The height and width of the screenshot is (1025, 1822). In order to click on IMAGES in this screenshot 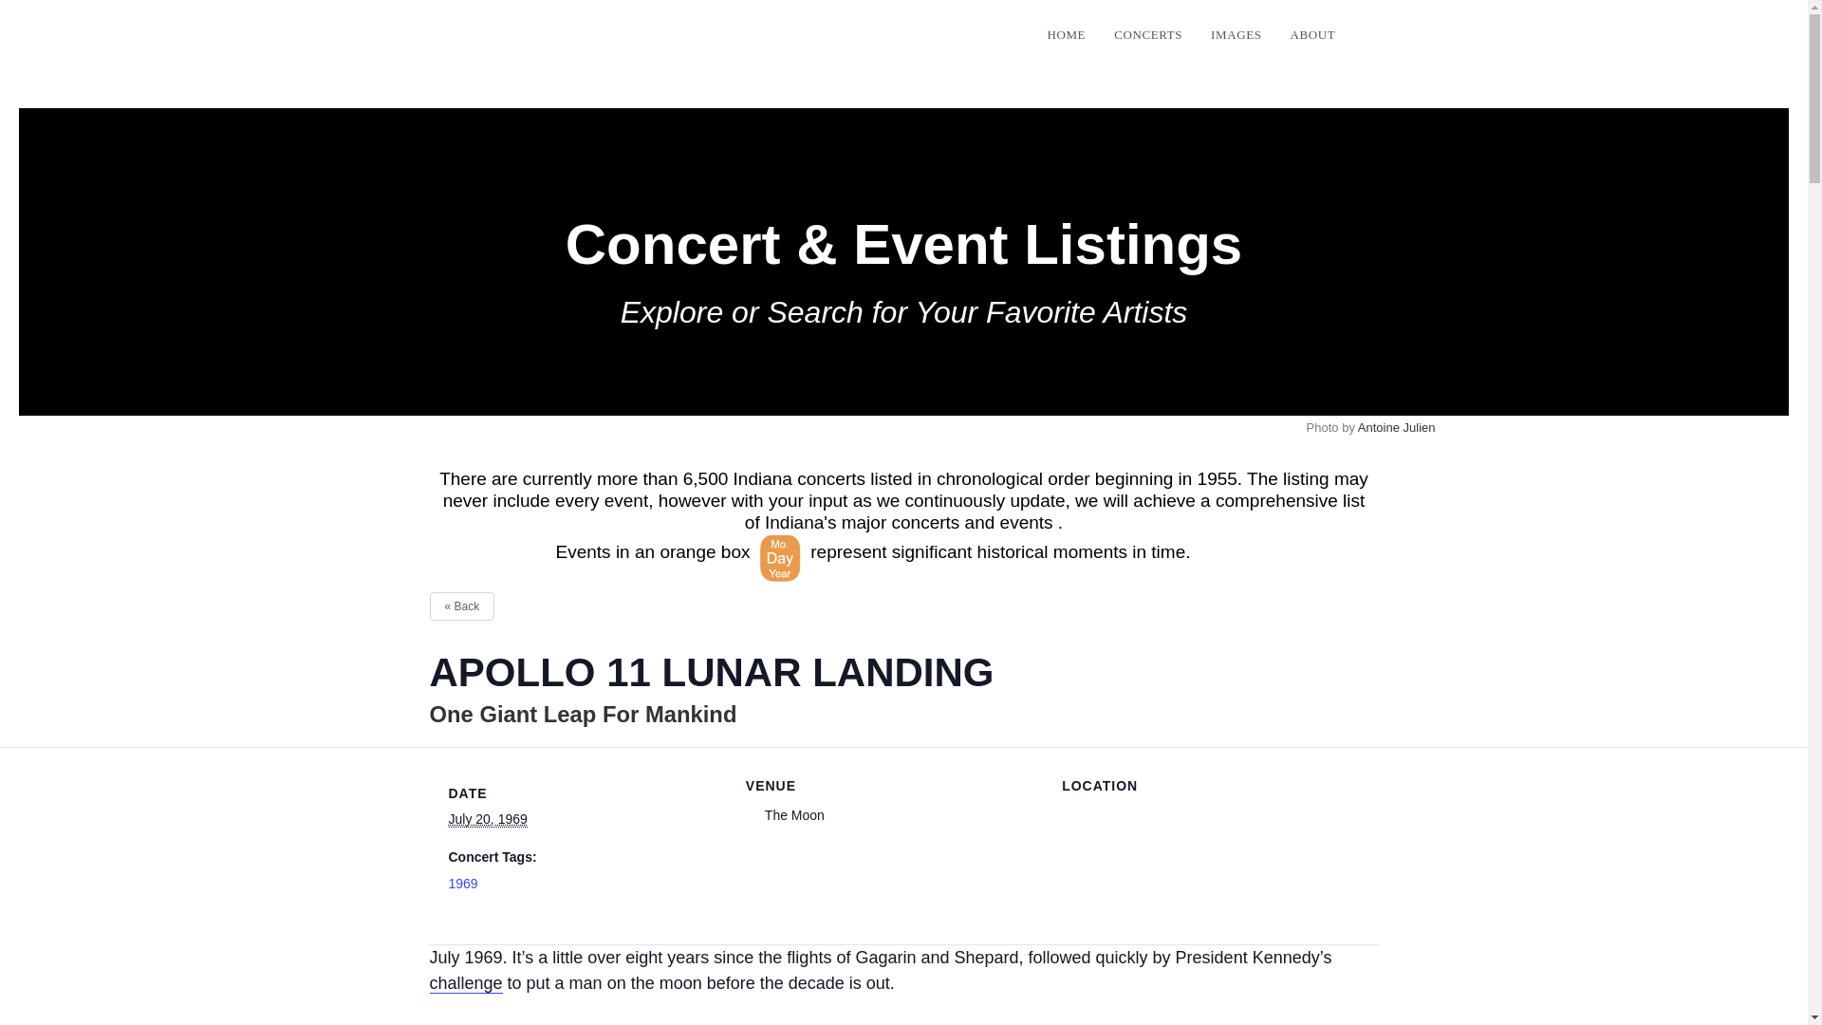, I will do `click(1236, 35)`.